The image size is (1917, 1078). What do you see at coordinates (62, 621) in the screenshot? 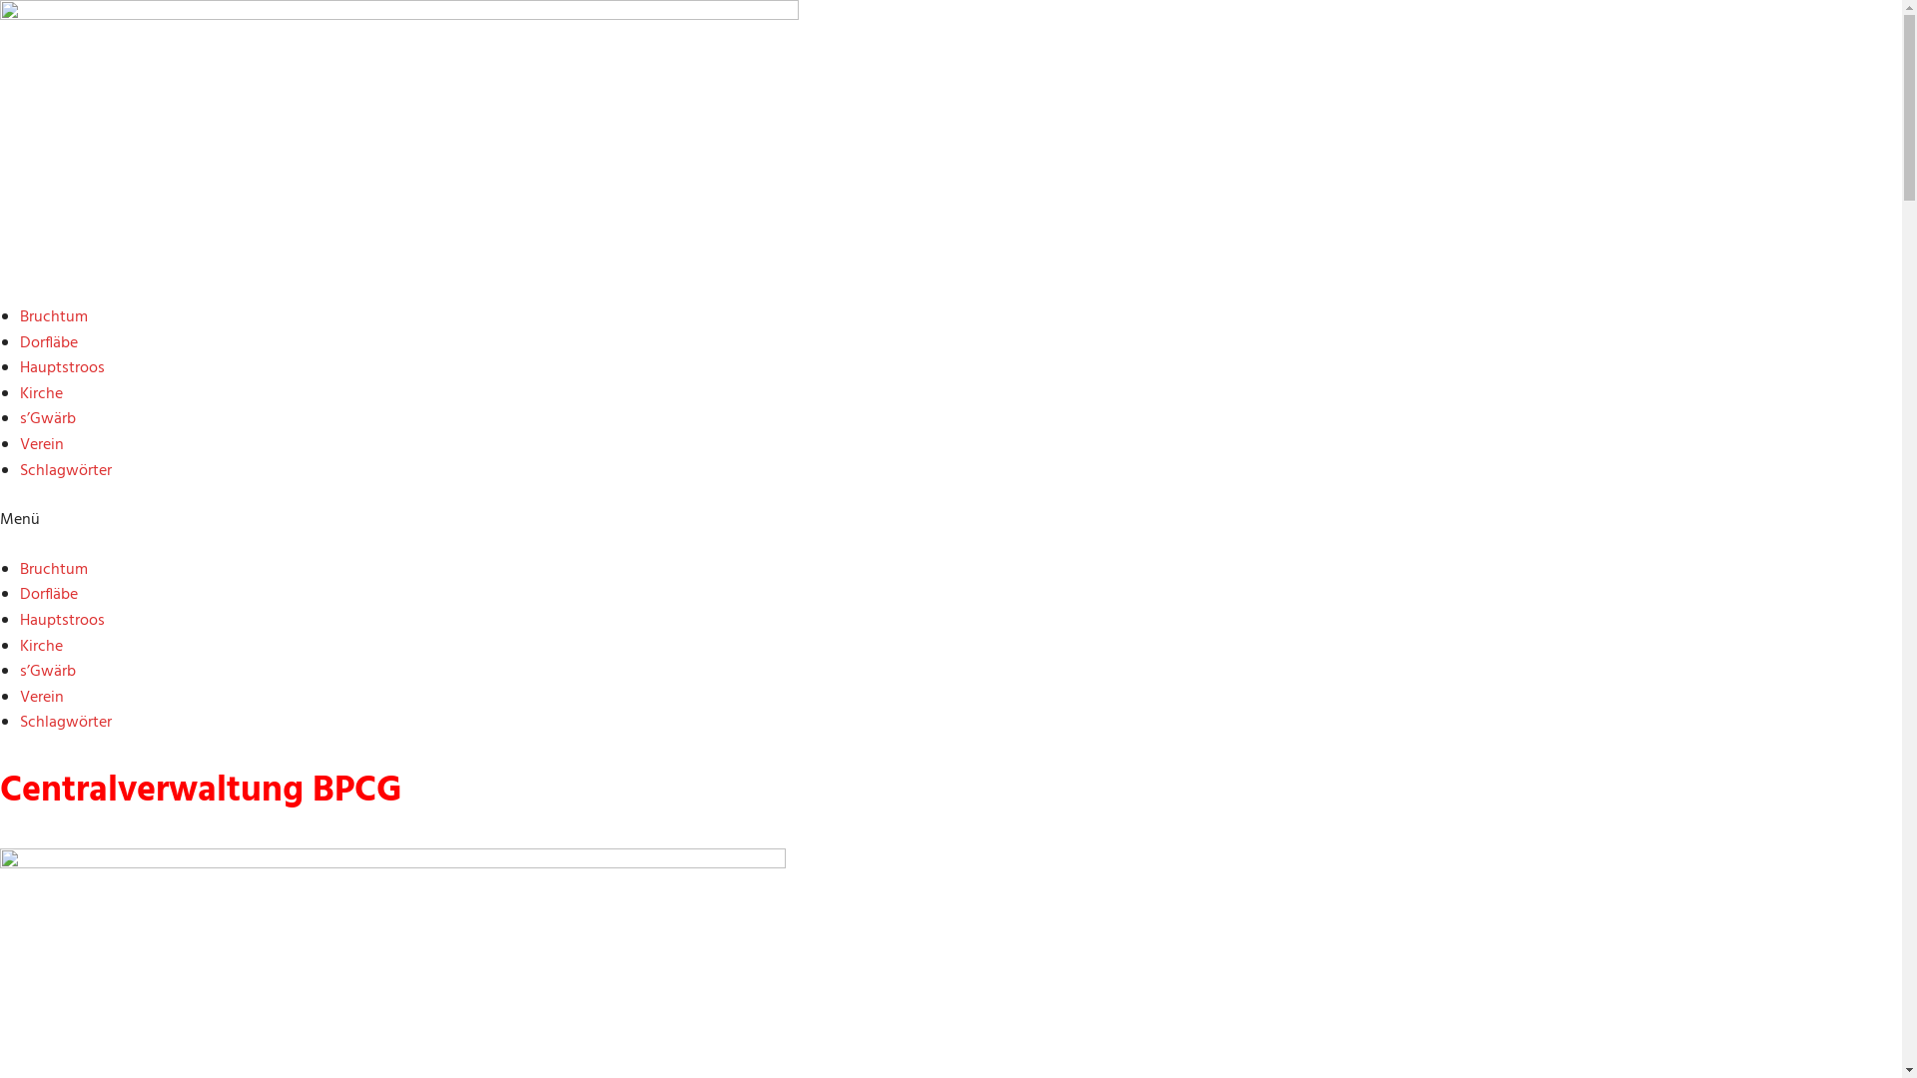
I see `Hauptstroos` at bounding box center [62, 621].